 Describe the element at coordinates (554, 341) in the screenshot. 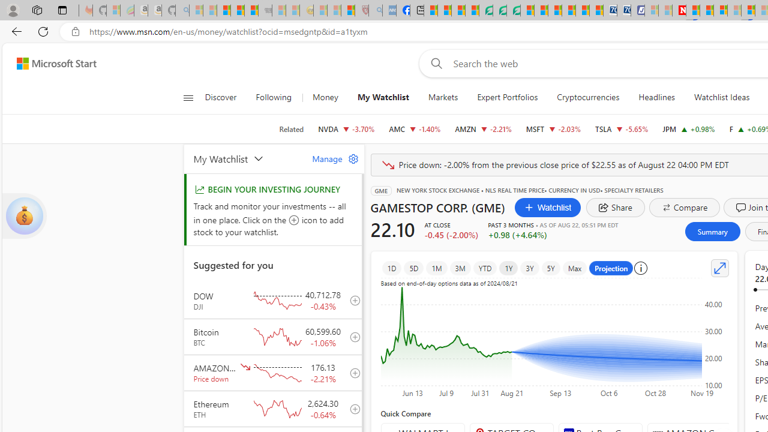

I see `Class: recharts-surface` at that location.